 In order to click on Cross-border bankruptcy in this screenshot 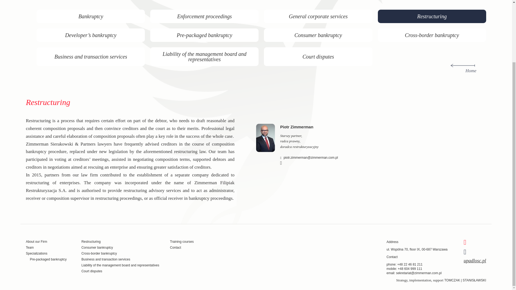, I will do `click(432, 35)`.